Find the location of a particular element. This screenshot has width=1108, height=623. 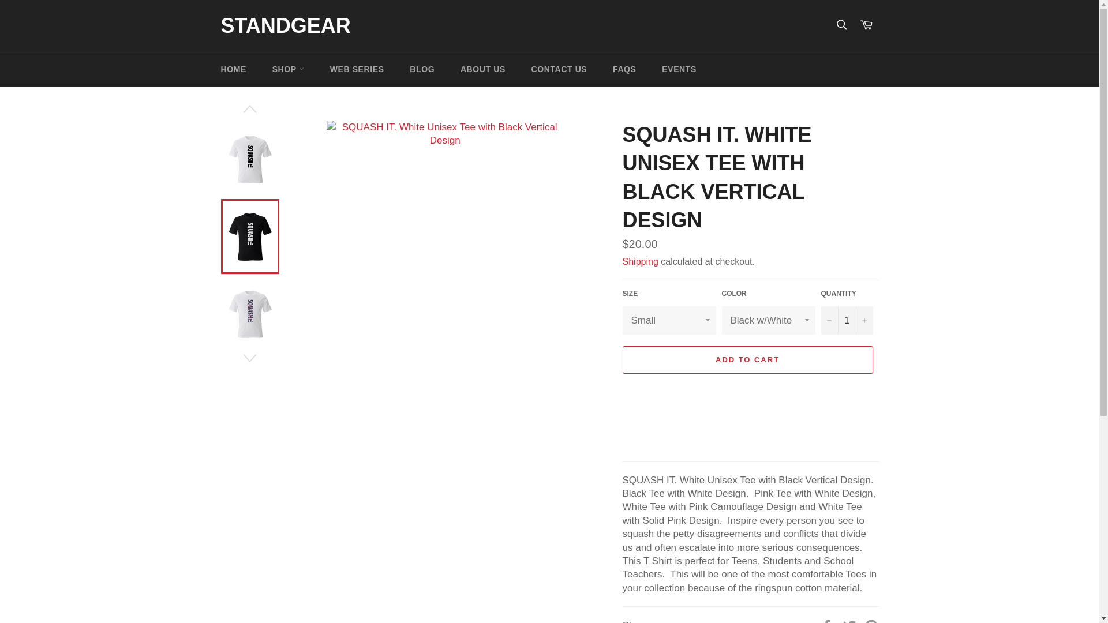

BLOG is located at coordinates (422, 69).